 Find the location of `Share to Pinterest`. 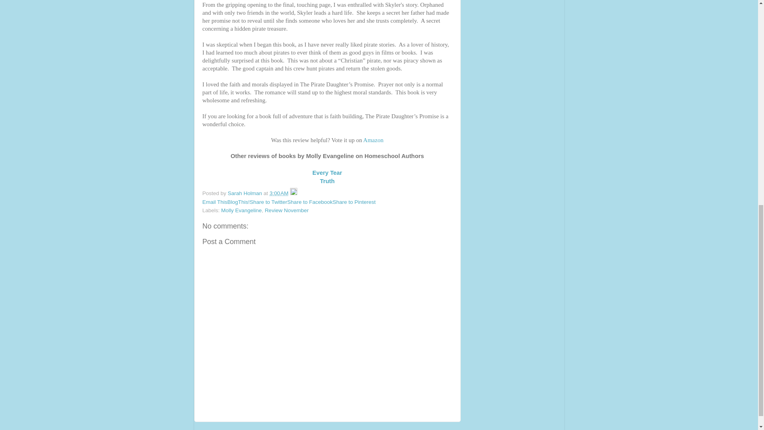

Share to Pinterest is located at coordinates (354, 202).